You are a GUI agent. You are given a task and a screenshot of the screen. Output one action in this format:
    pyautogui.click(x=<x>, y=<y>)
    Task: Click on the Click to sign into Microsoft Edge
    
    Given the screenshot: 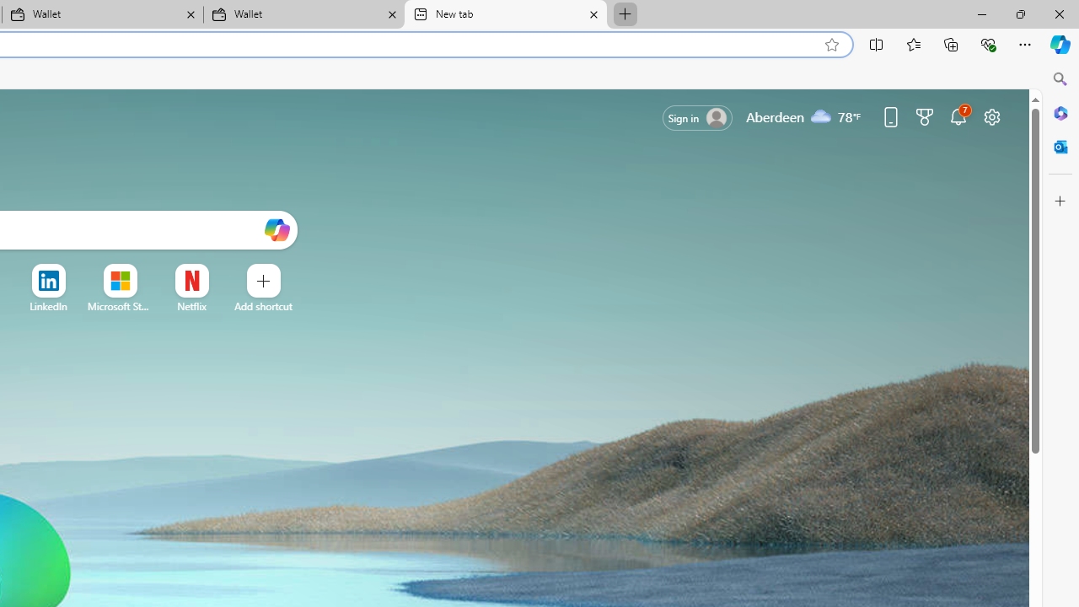 What is the action you would take?
    pyautogui.click(x=698, y=118)
    